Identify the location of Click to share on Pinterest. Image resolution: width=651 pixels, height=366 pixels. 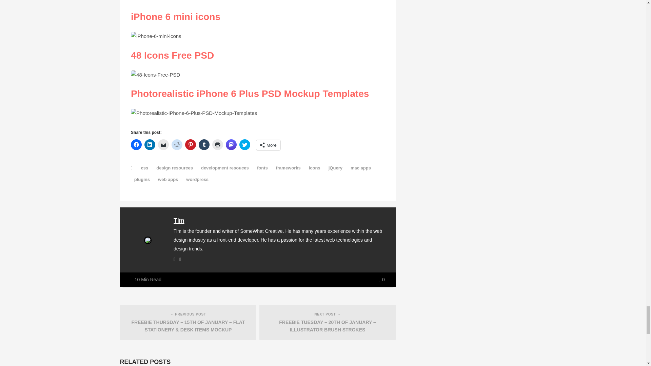
(190, 144).